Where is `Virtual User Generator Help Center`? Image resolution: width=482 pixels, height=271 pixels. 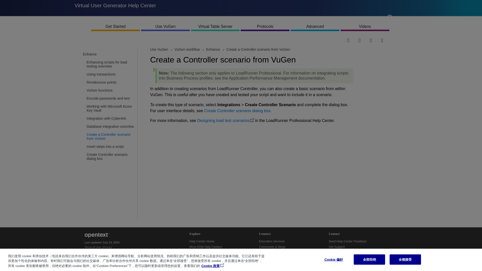
Virtual User Generator Help Center is located at coordinates (115, 8).